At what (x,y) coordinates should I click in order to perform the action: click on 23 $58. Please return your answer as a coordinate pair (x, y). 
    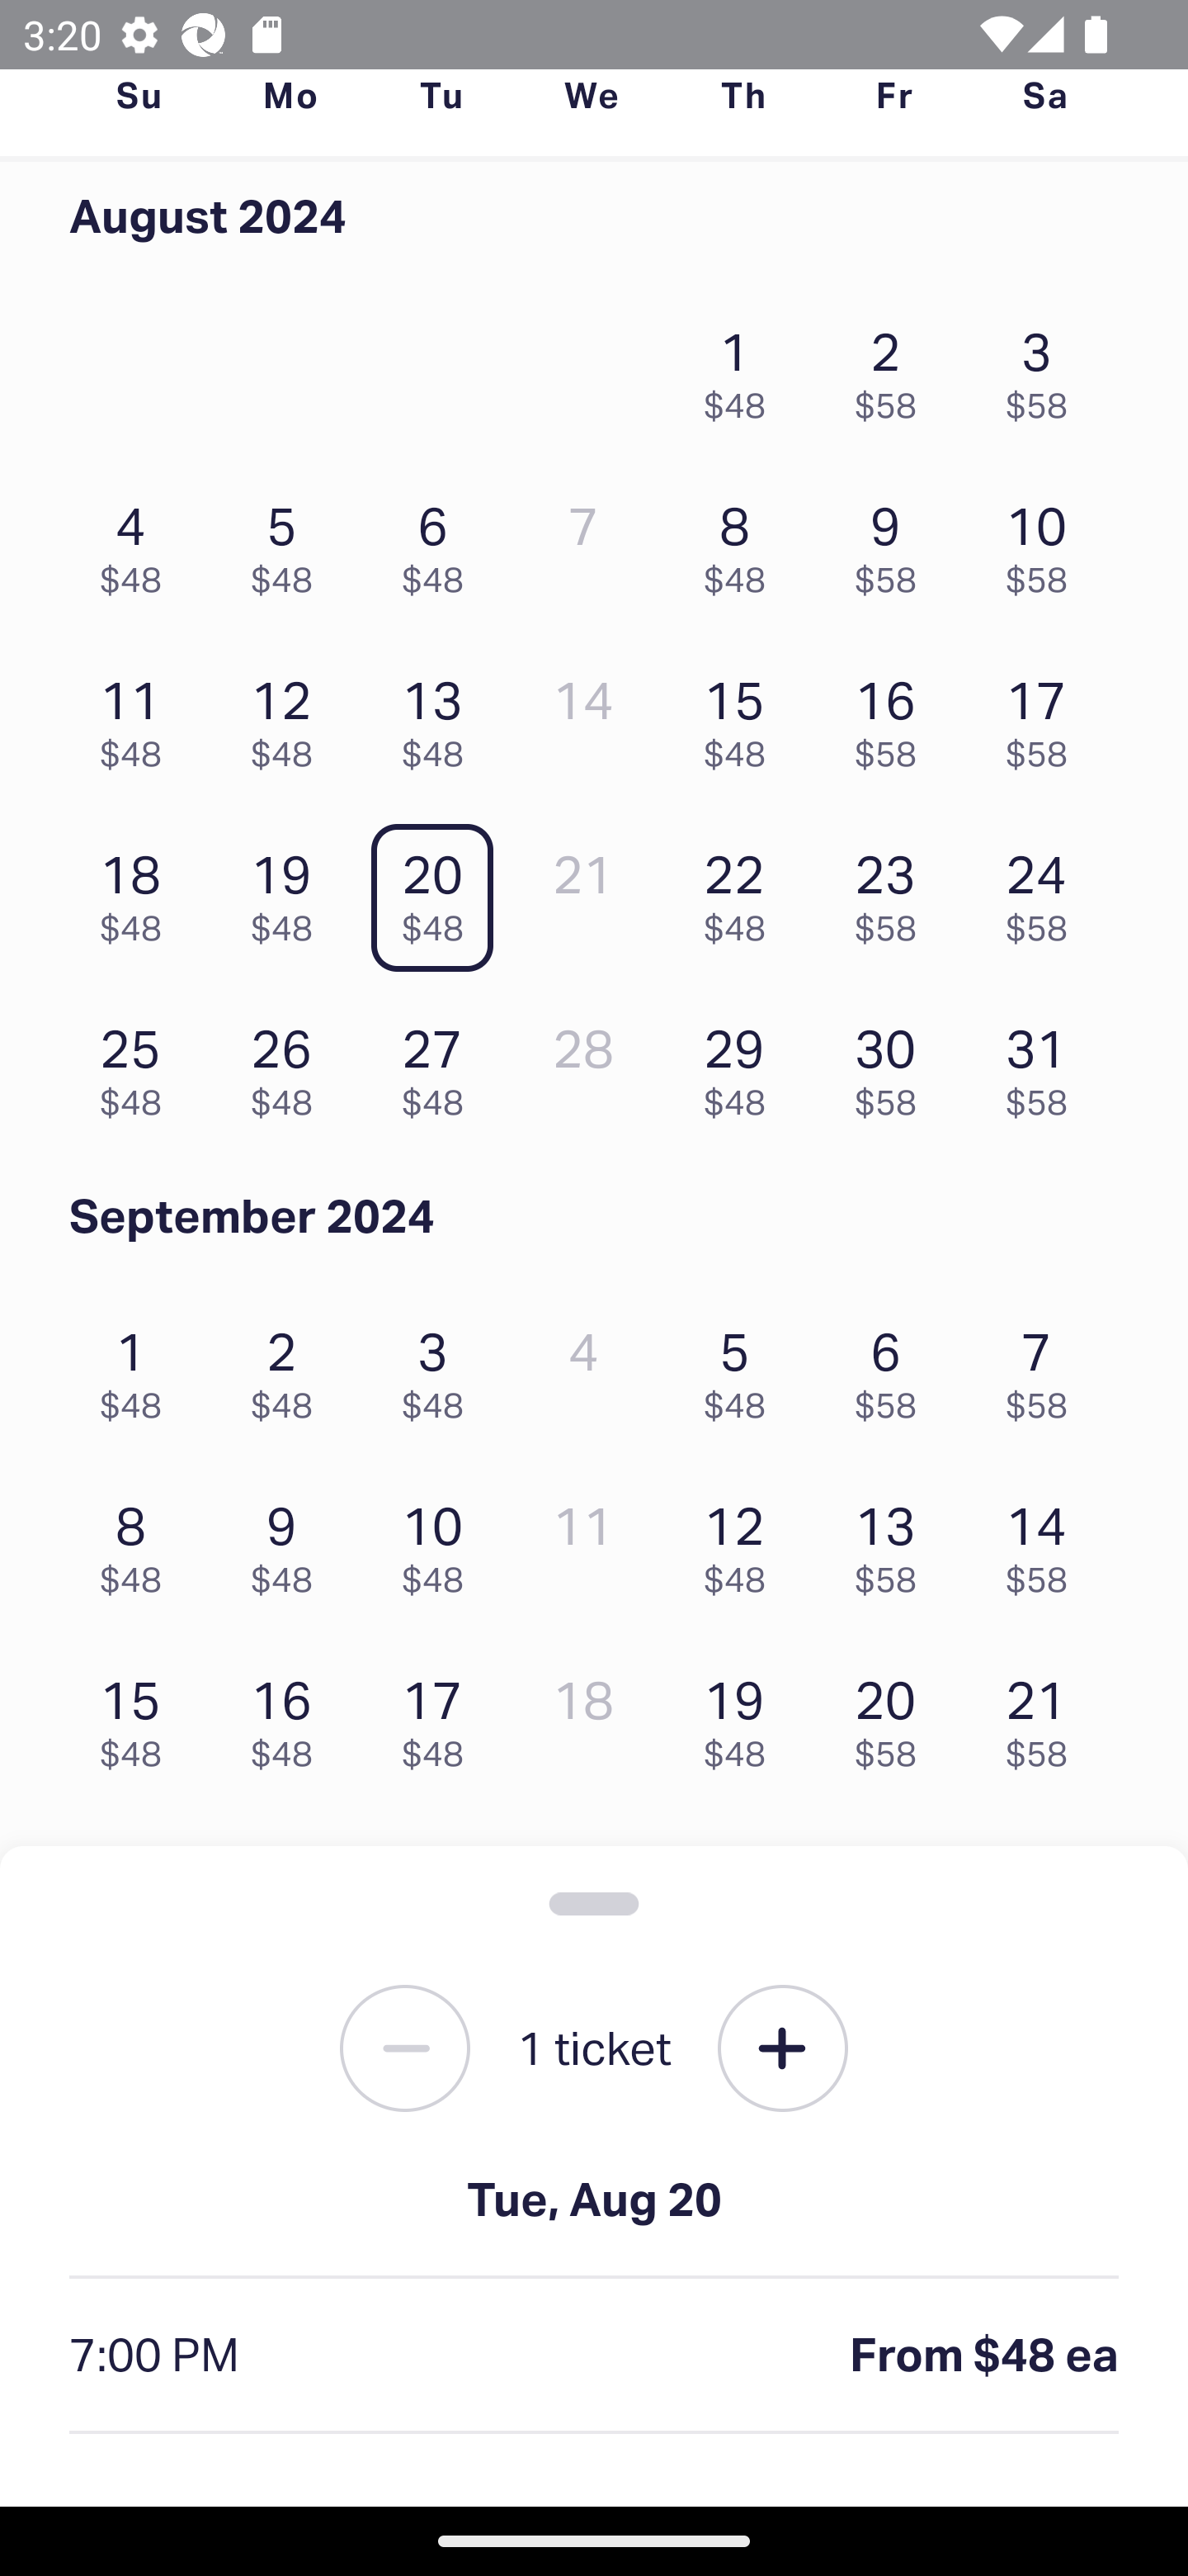
    Looking at the image, I should click on (893, 890).